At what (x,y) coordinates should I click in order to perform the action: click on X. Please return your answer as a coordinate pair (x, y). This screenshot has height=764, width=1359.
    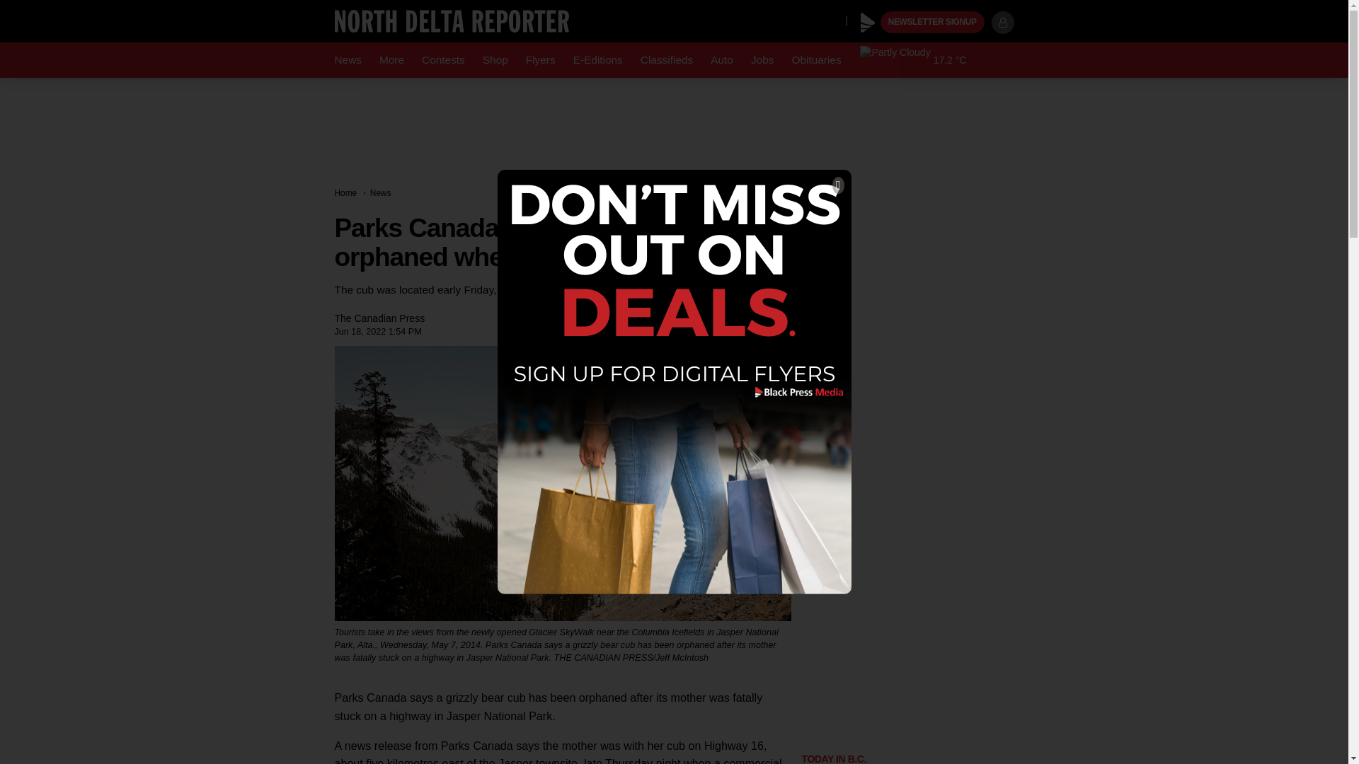
    Looking at the image, I should click on (830, 20).